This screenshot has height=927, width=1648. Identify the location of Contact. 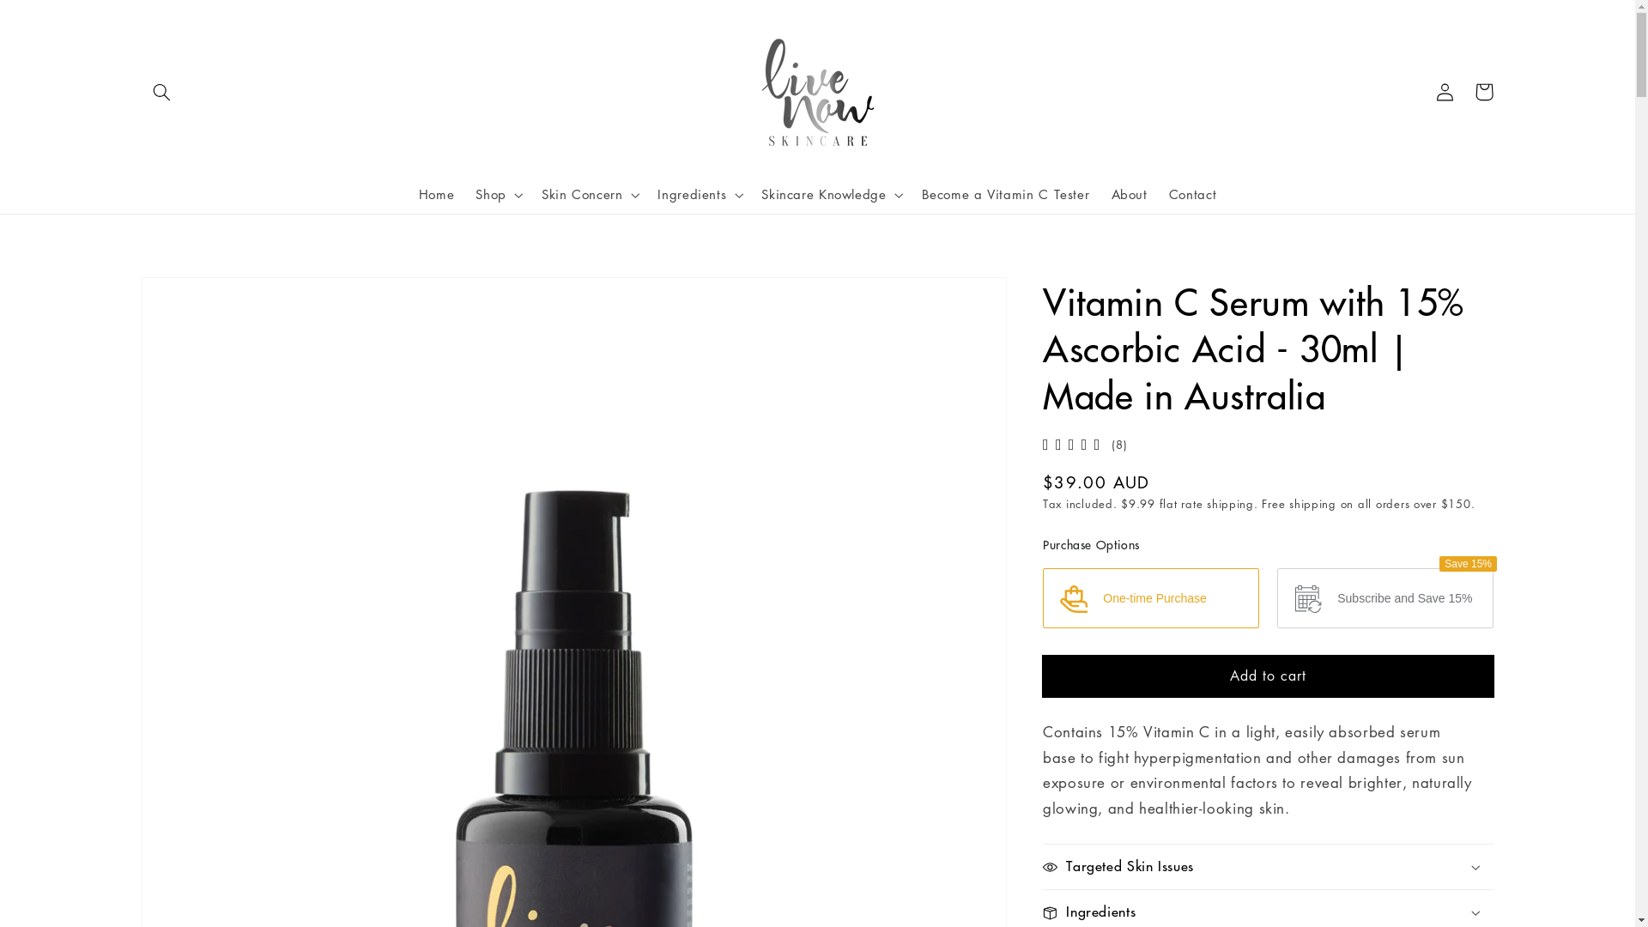
(1193, 195).